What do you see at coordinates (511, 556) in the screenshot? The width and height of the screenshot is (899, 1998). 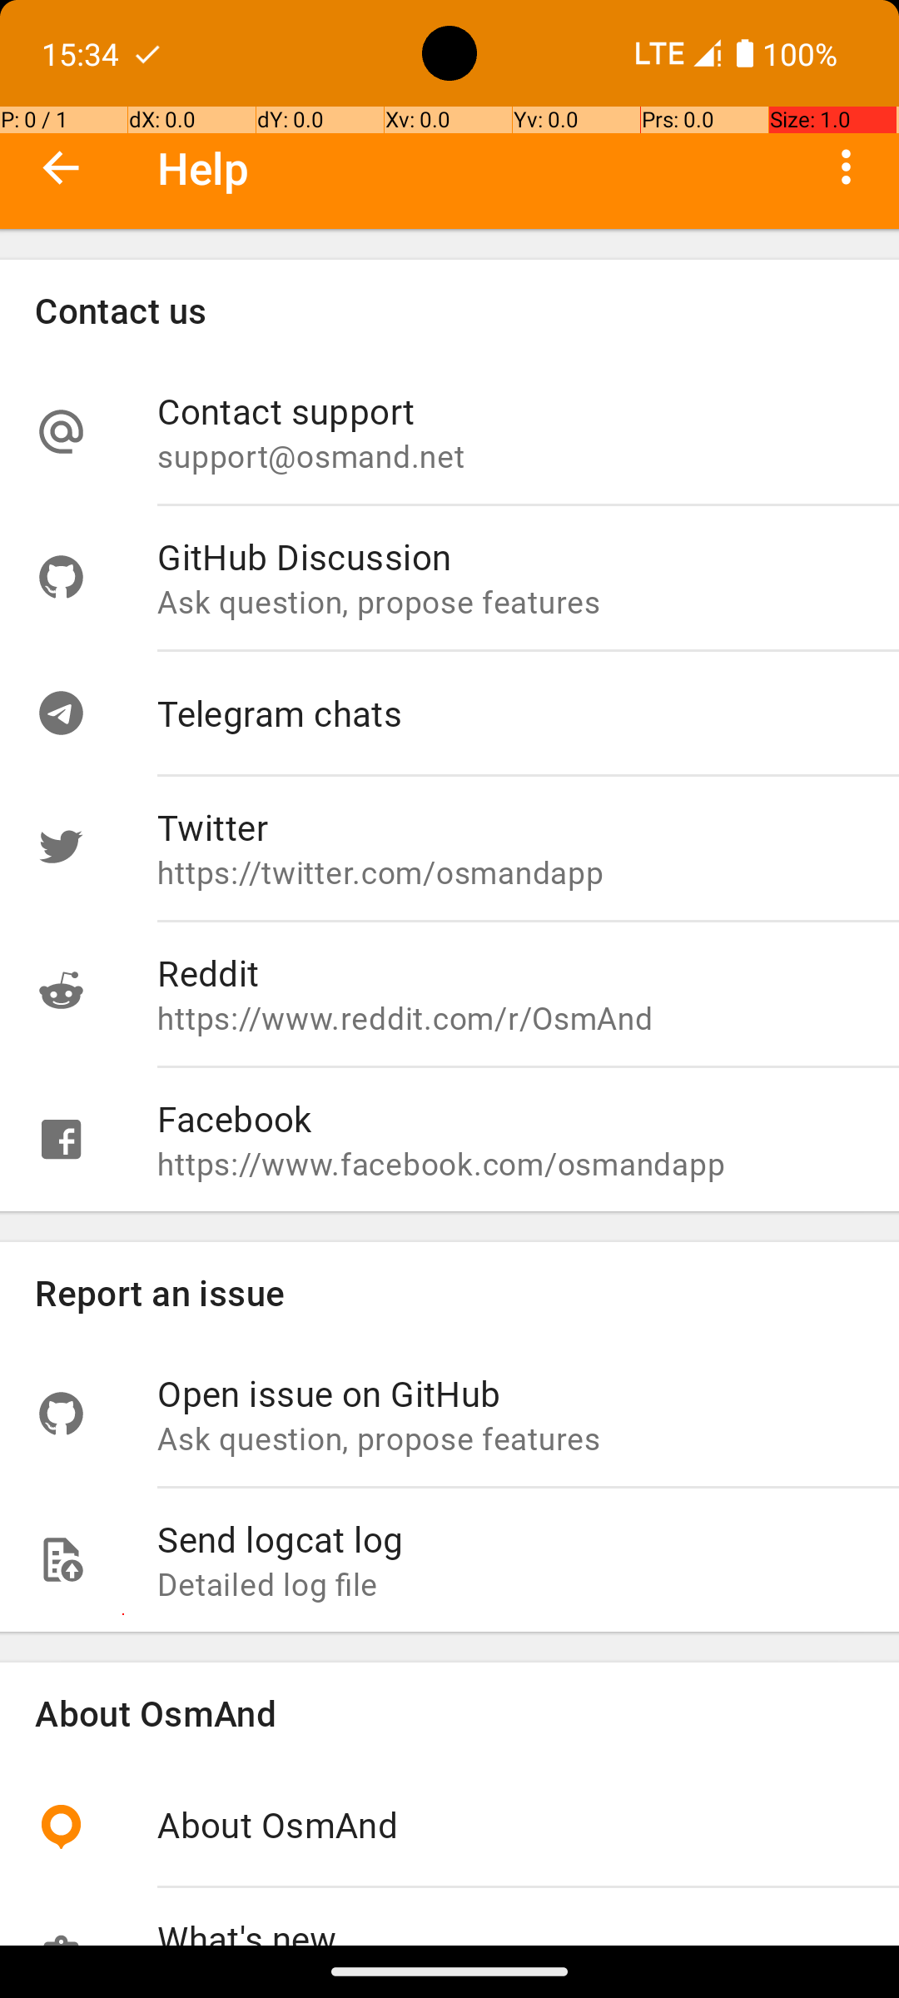 I see `GitHub Discussion` at bounding box center [511, 556].